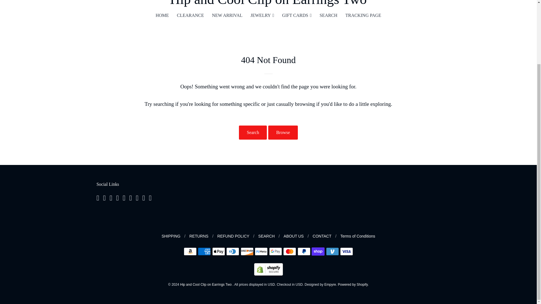  What do you see at coordinates (296, 15) in the screenshot?
I see `GIFT CARDS` at bounding box center [296, 15].